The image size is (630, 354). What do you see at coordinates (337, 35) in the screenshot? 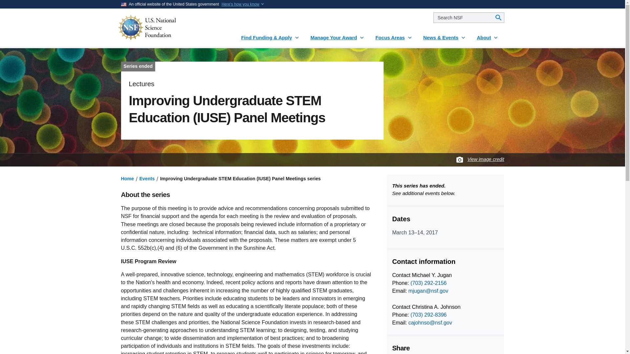
I see `Manage Your Award` at bounding box center [337, 35].